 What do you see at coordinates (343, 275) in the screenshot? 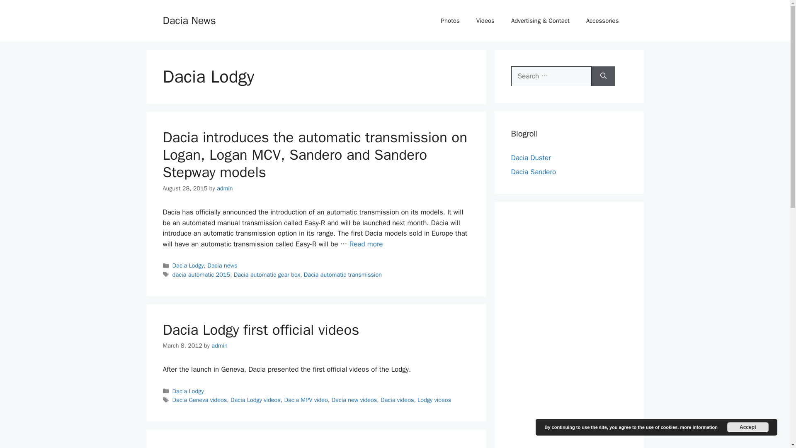
I see `Dacia automatic transmission` at bounding box center [343, 275].